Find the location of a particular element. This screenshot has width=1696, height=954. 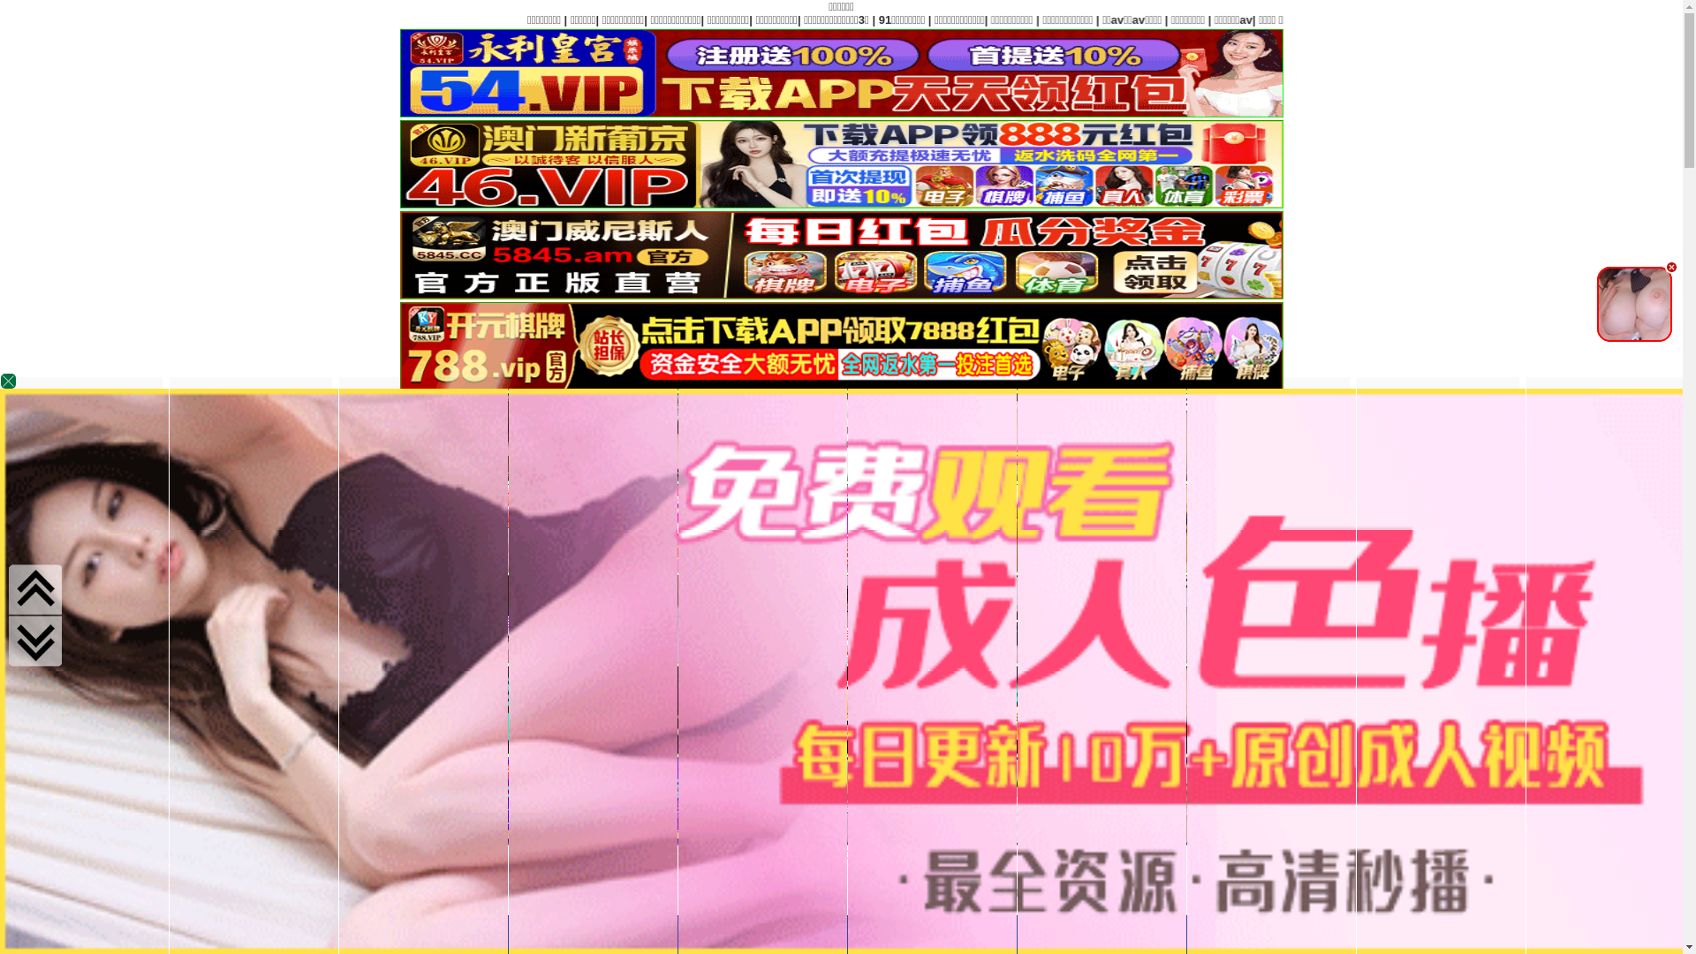

| is located at coordinates (507, 19).